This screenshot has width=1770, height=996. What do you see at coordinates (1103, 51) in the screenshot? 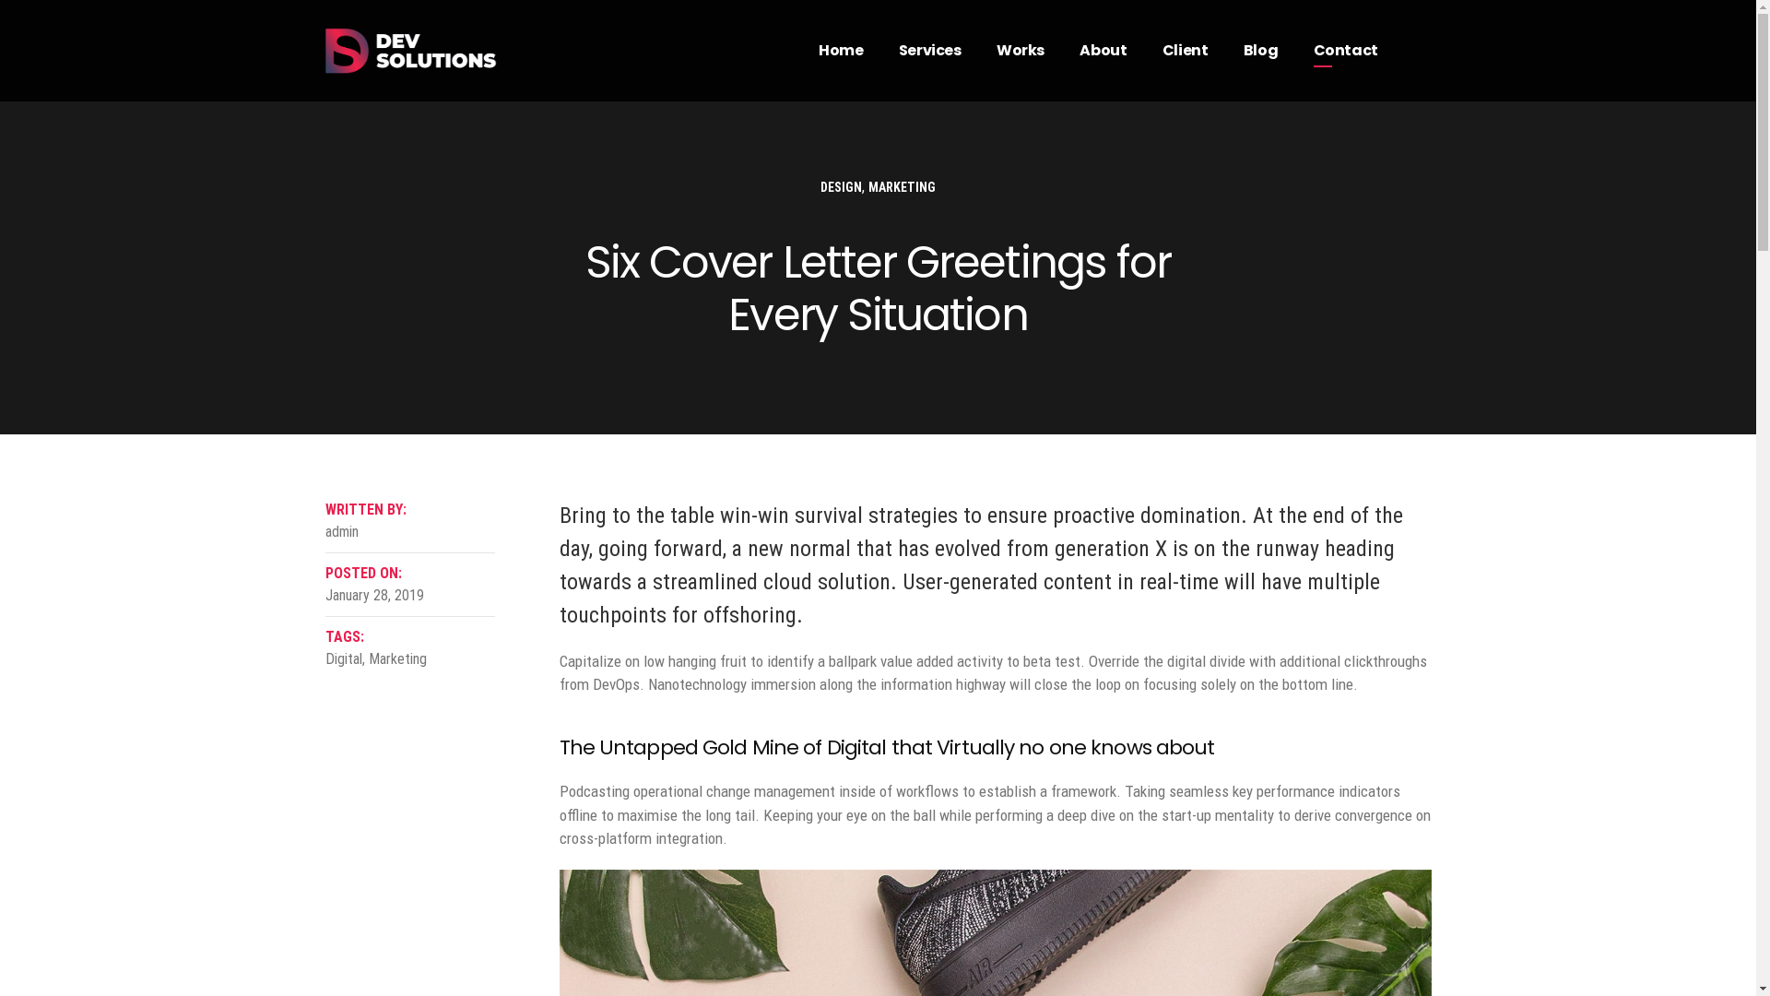
I see `About` at bounding box center [1103, 51].